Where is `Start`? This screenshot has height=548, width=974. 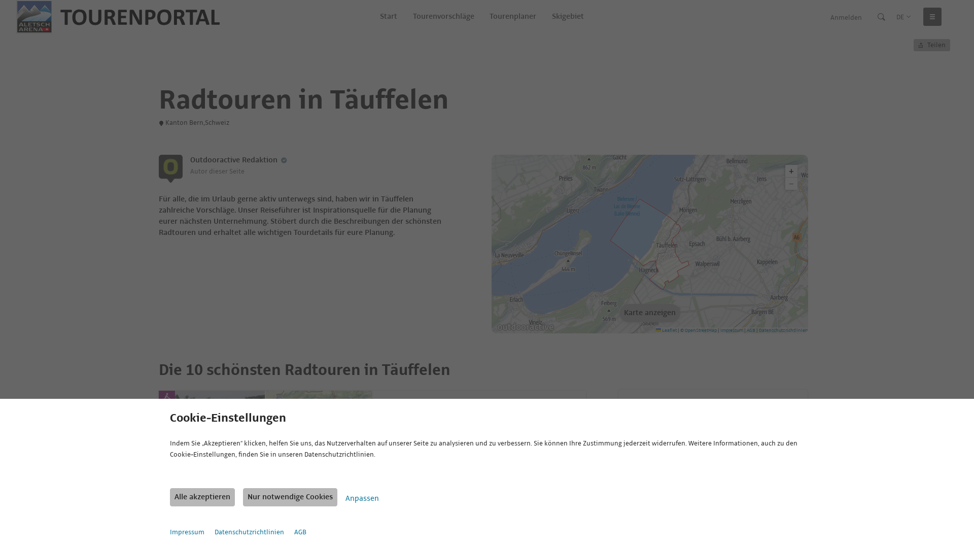 Start is located at coordinates (389, 17).